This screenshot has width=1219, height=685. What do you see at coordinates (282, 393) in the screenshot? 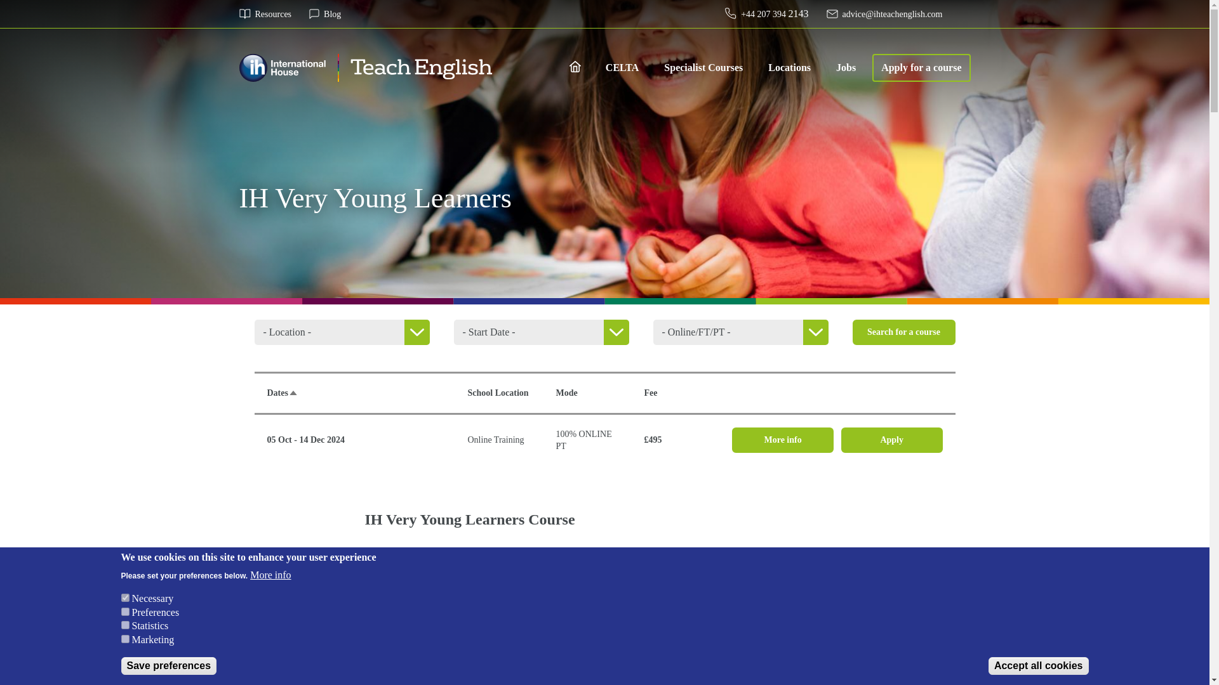
I see `sort by Dates` at bounding box center [282, 393].